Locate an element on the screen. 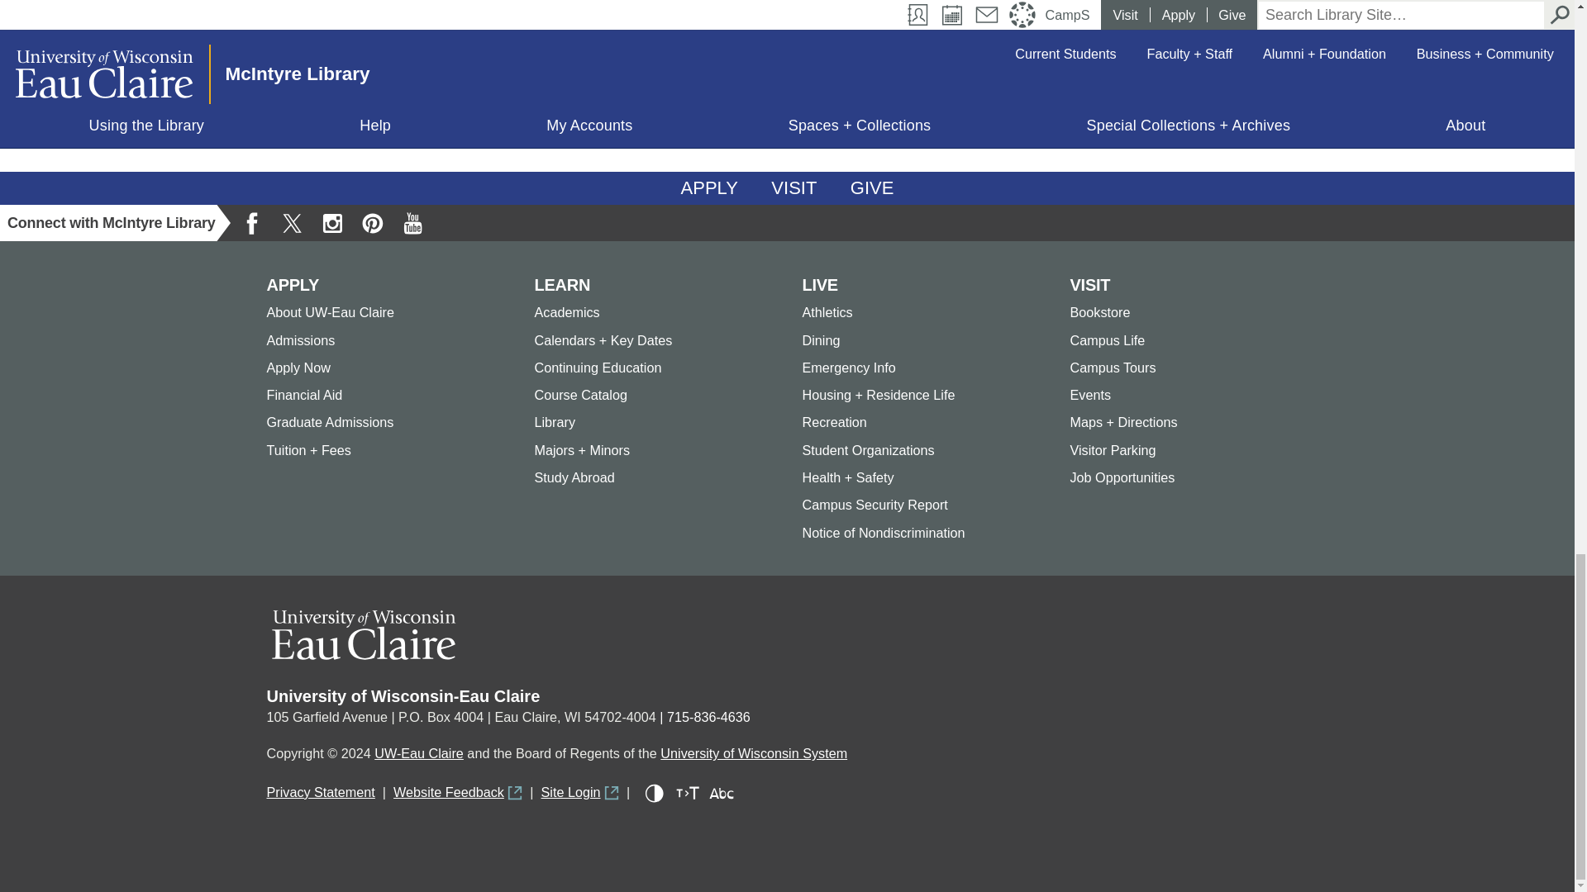 This screenshot has height=892, width=1587. Like us on Facebook is located at coordinates (251, 223).